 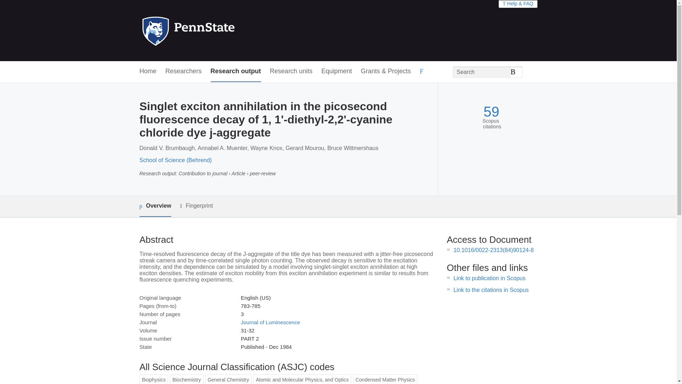 What do you see at coordinates (489, 278) in the screenshot?
I see `Link to publication in Scopus` at bounding box center [489, 278].